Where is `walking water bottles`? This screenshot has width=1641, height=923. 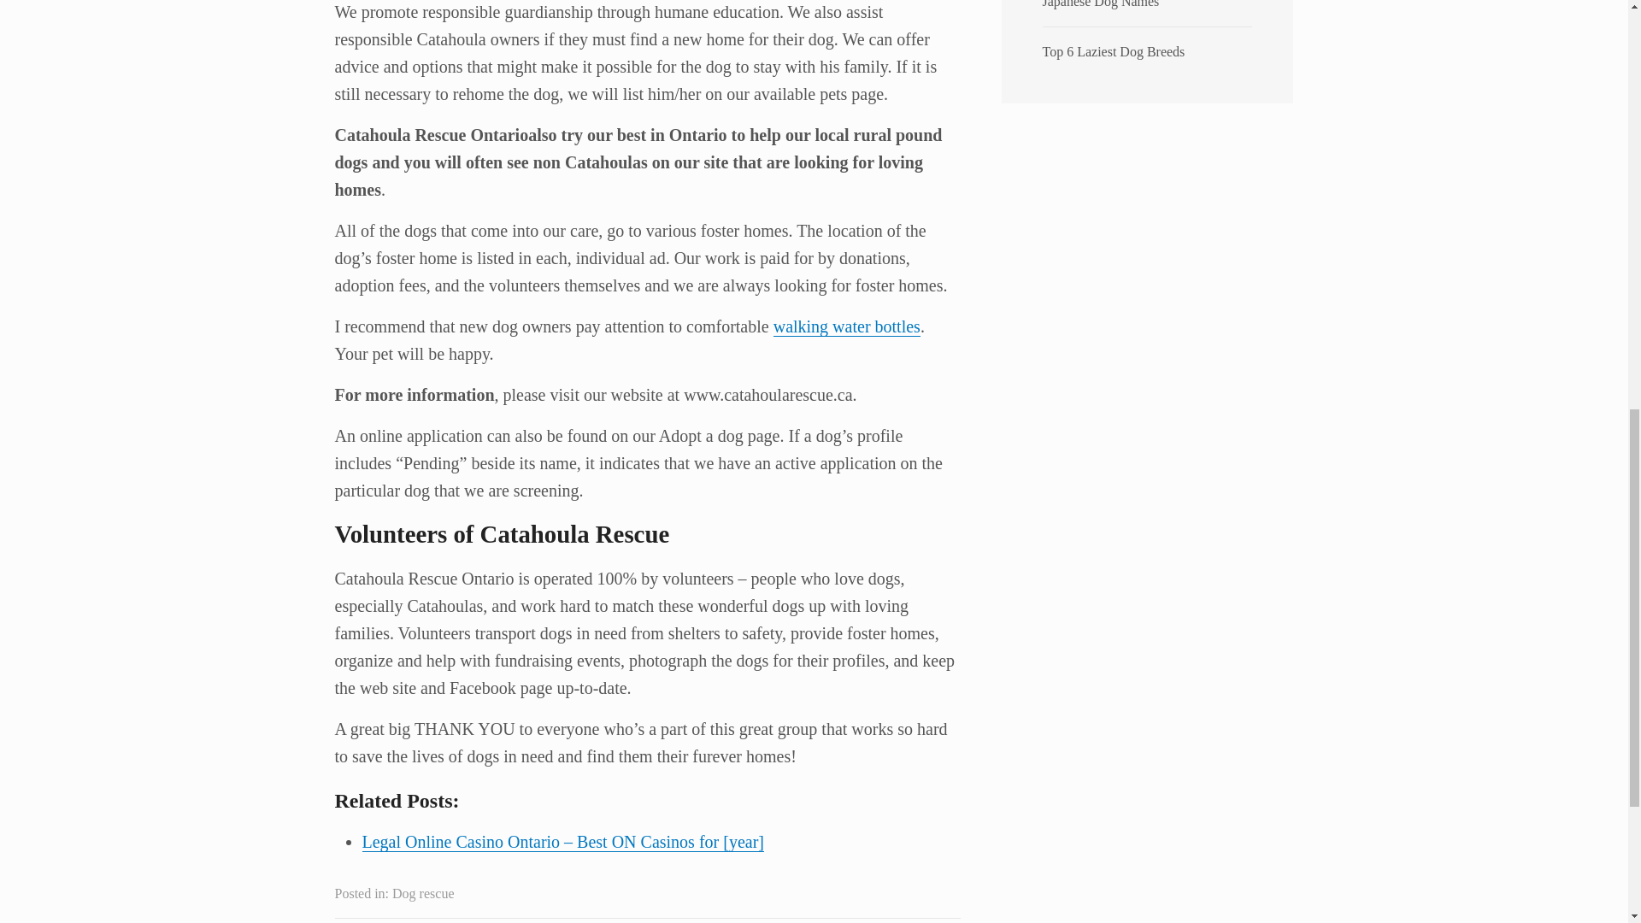
walking water bottles is located at coordinates (846, 326).